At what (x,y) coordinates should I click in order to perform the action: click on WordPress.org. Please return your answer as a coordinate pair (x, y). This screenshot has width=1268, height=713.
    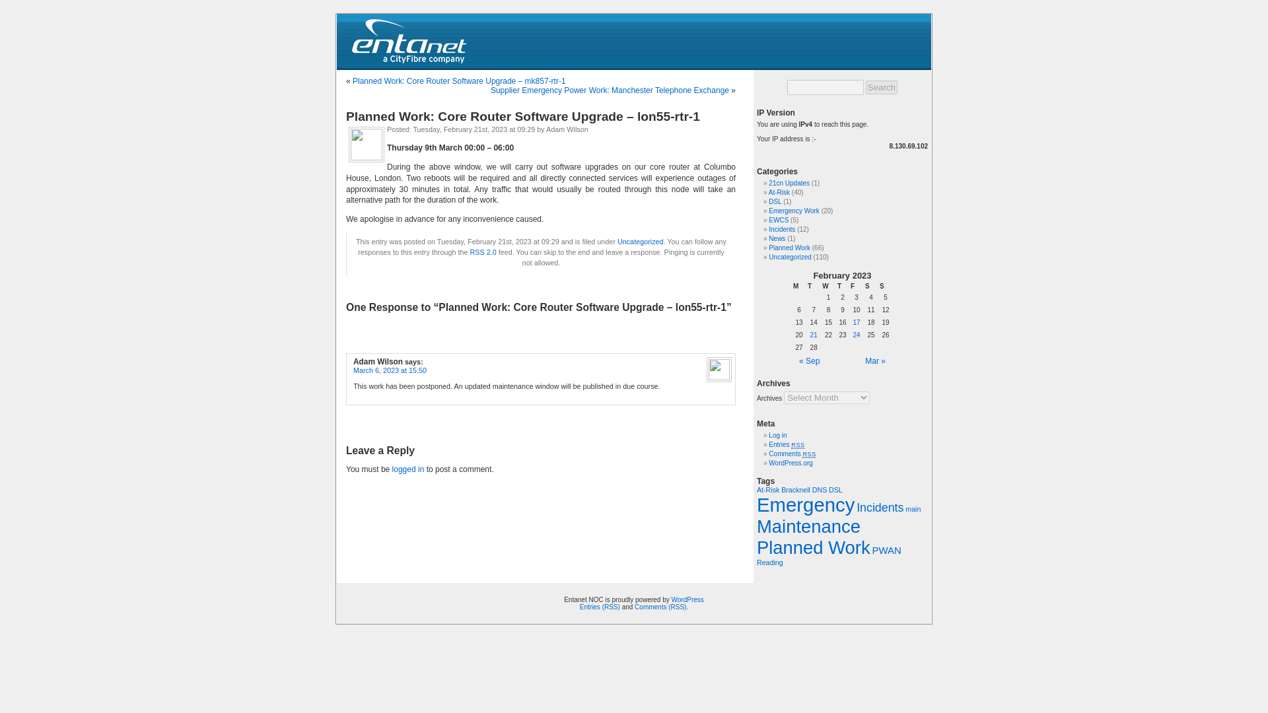
    Looking at the image, I should click on (790, 463).